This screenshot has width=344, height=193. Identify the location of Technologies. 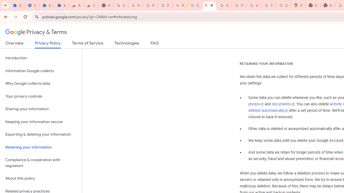
(127, 44).